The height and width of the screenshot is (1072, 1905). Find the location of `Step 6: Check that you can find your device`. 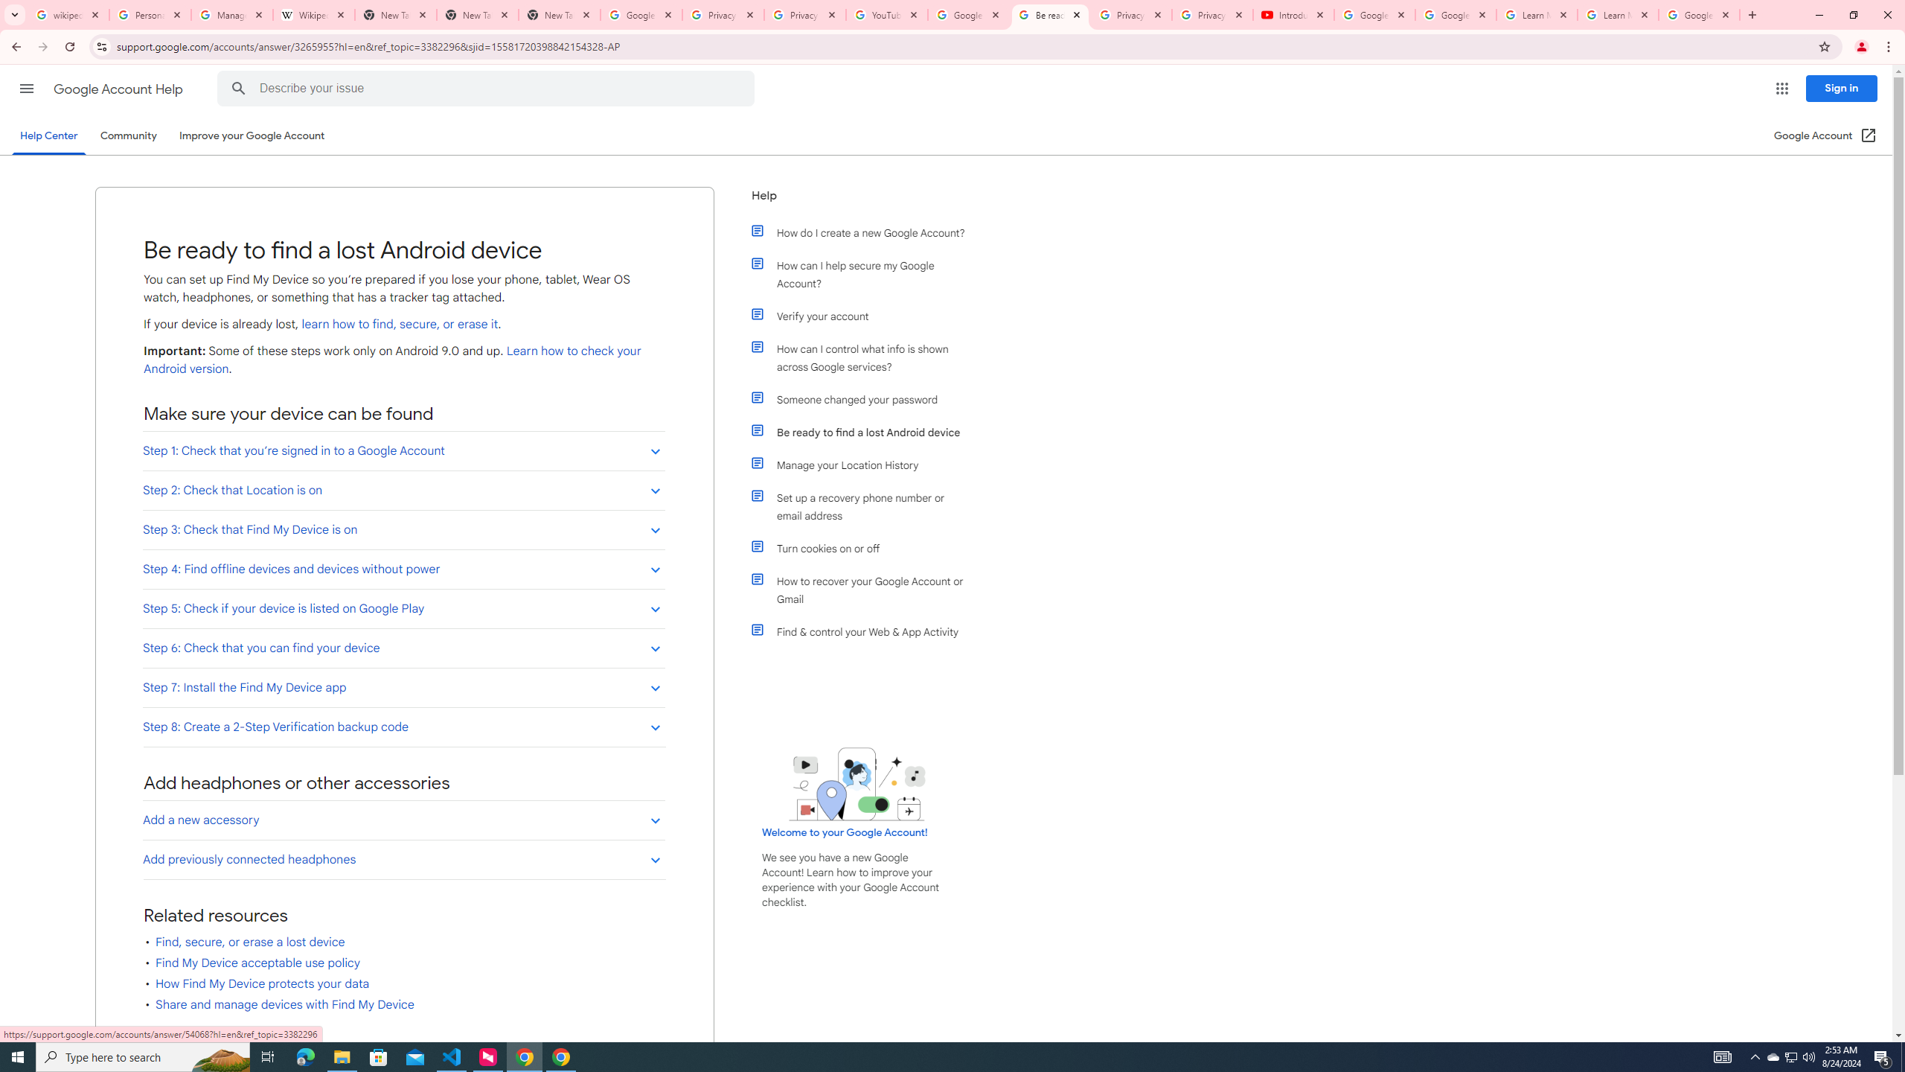

Step 6: Check that you can find your device is located at coordinates (403, 648).